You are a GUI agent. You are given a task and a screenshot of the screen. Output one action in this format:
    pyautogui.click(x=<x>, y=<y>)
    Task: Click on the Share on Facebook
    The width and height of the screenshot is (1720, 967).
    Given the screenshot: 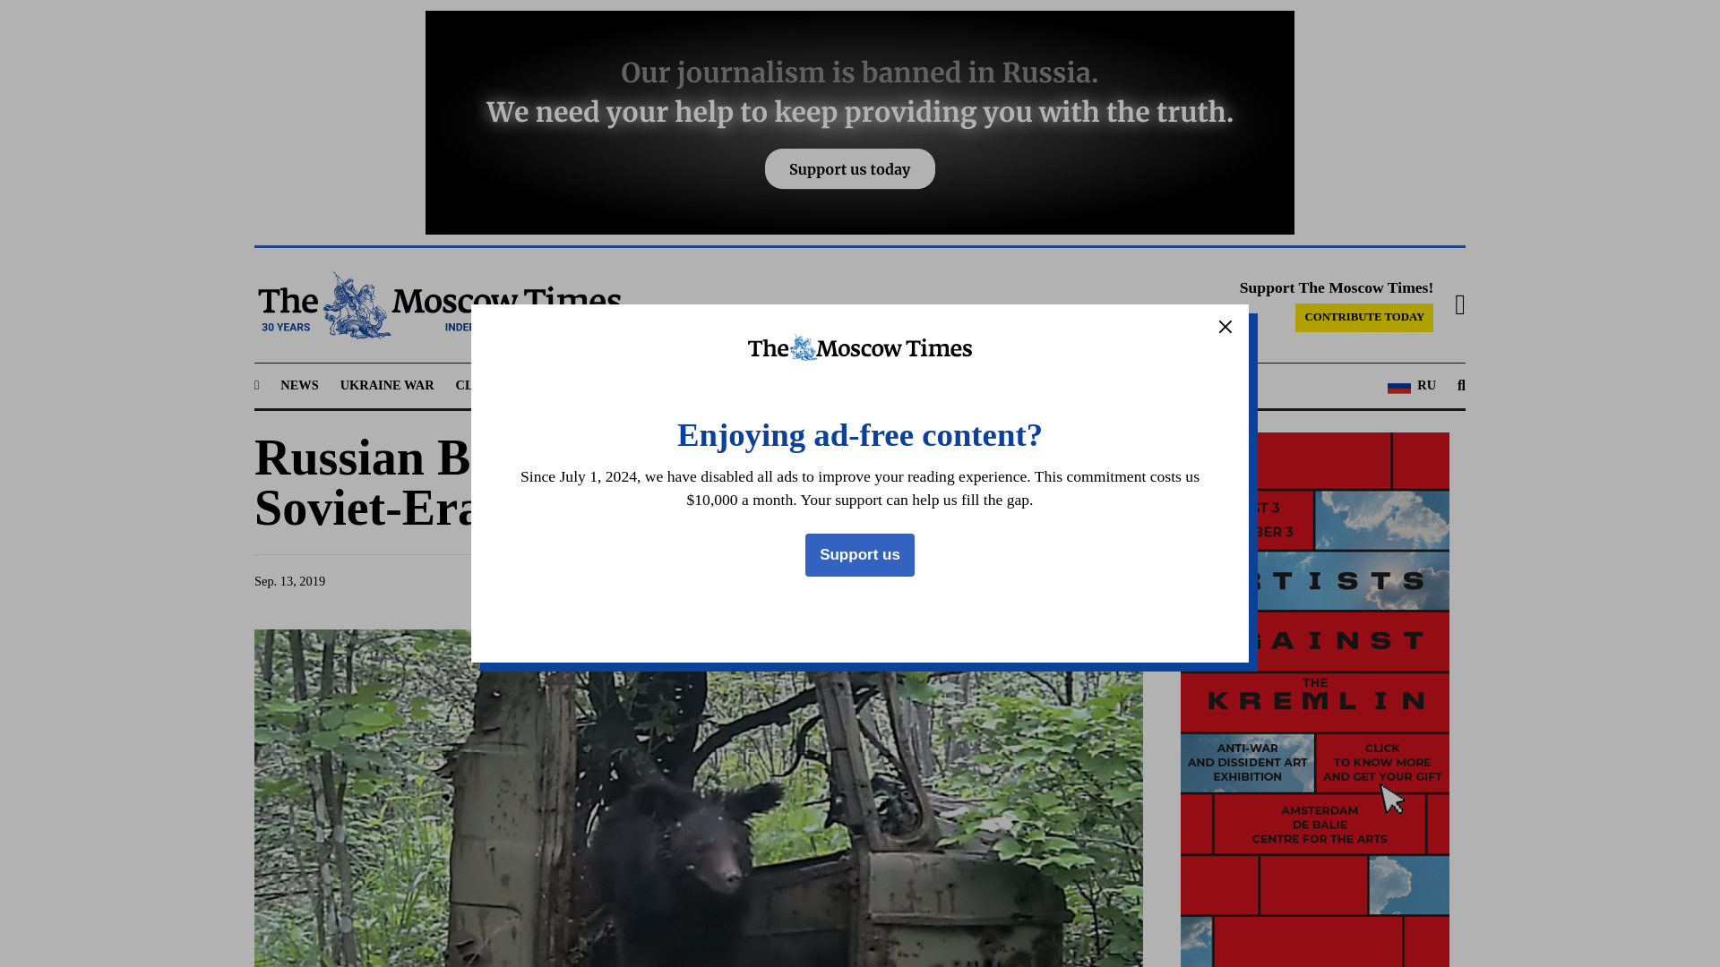 What is the action you would take?
    pyautogui.click(x=923, y=581)
    